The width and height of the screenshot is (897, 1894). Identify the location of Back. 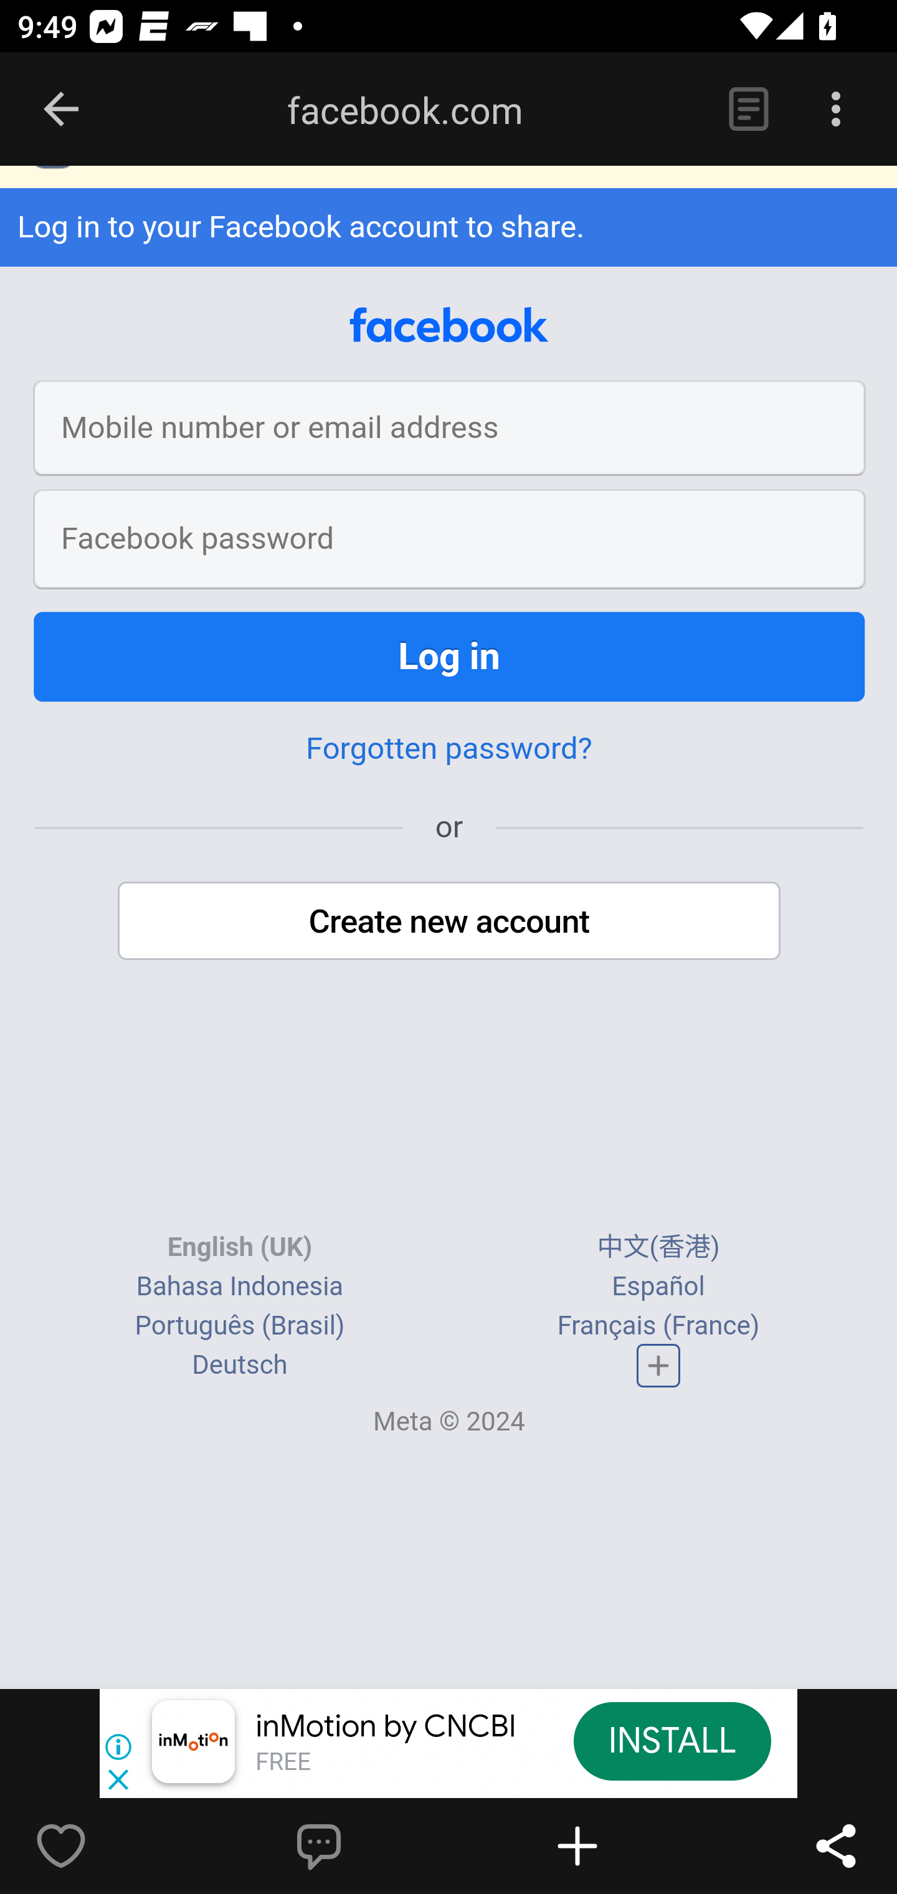
(61, 110).